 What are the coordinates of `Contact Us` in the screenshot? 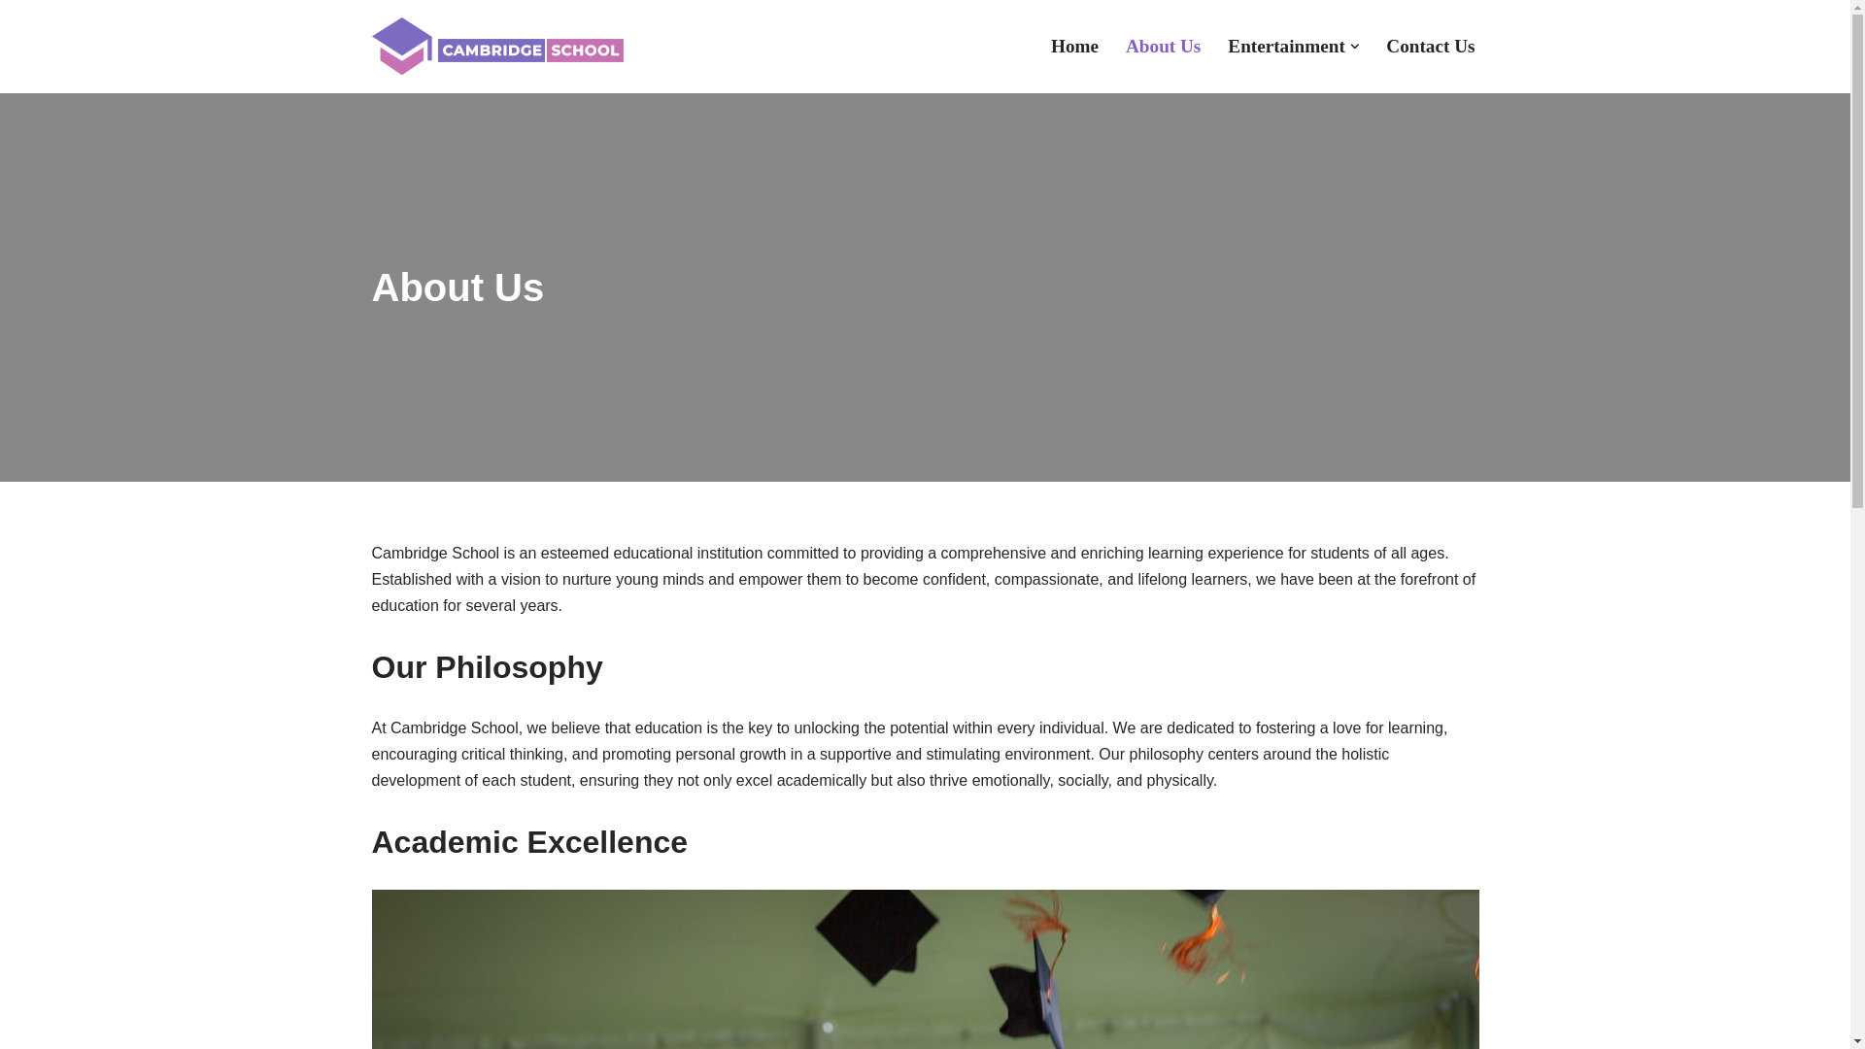 It's located at (1430, 47).